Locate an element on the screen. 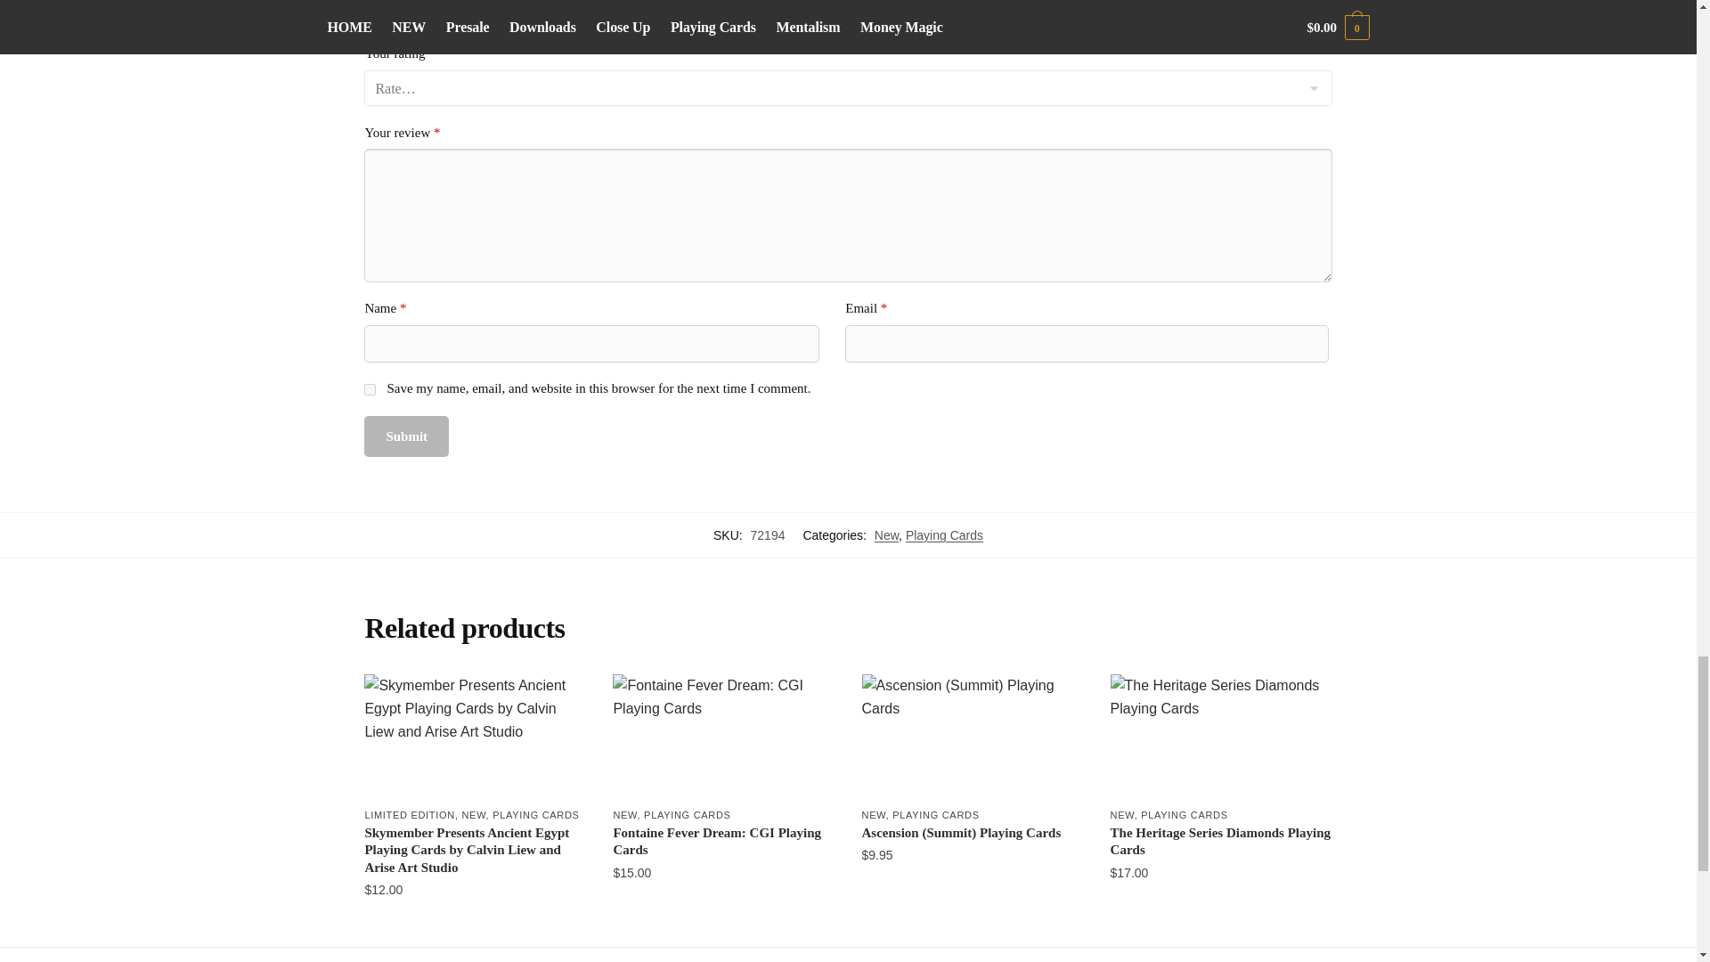 Image resolution: width=1710 pixels, height=962 pixels. The Heritage Series Diamonds Playing Cards is located at coordinates (1220, 737).